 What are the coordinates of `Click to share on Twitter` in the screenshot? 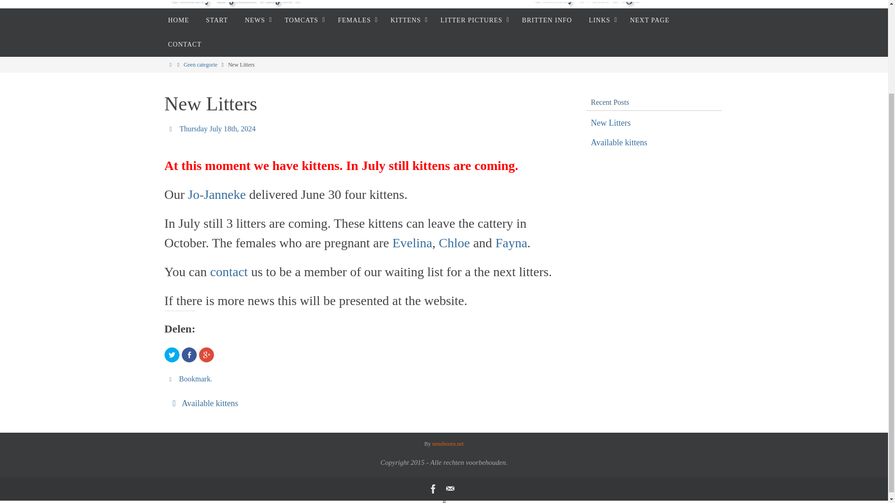 It's located at (172, 355).